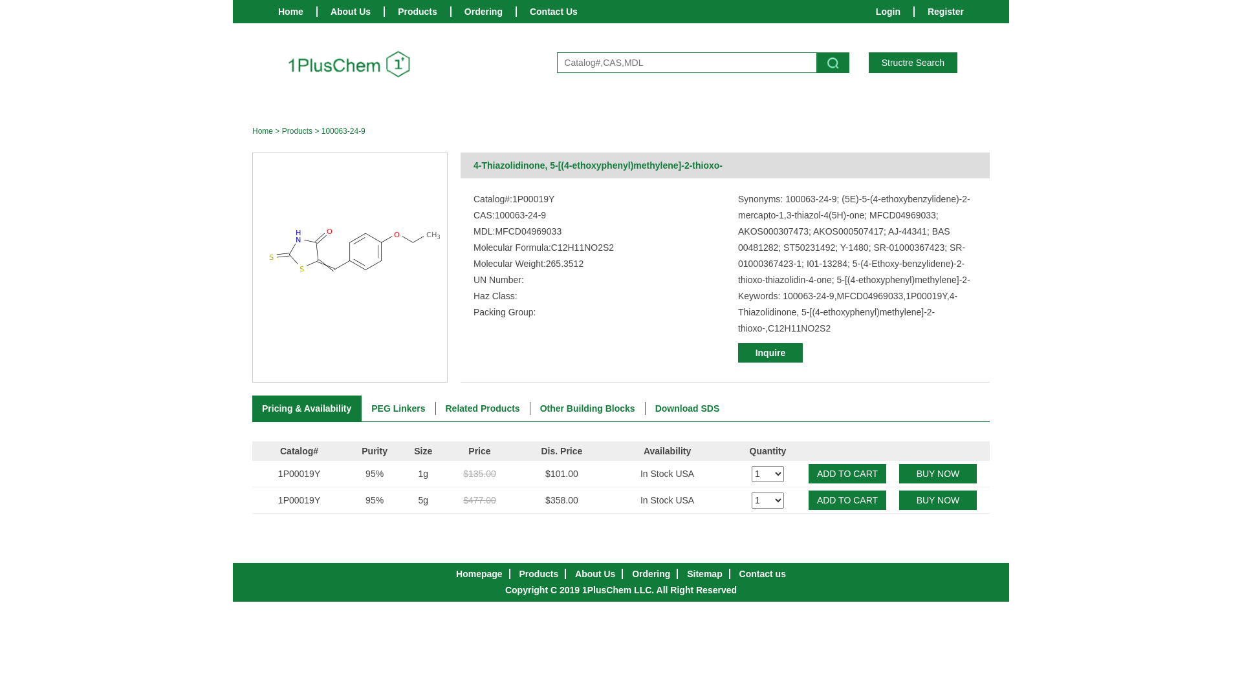 The height and width of the screenshot is (698, 1242). I want to click on ADD TO CART, so click(847, 473).